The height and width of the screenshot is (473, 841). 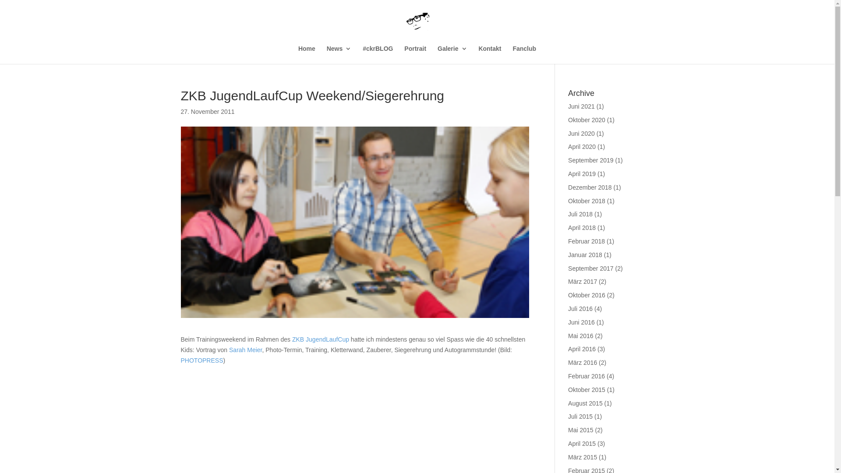 What do you see at coordinates (452, 55) in the screenshot?
I see `Galerie` at bounding box center [452, 55].